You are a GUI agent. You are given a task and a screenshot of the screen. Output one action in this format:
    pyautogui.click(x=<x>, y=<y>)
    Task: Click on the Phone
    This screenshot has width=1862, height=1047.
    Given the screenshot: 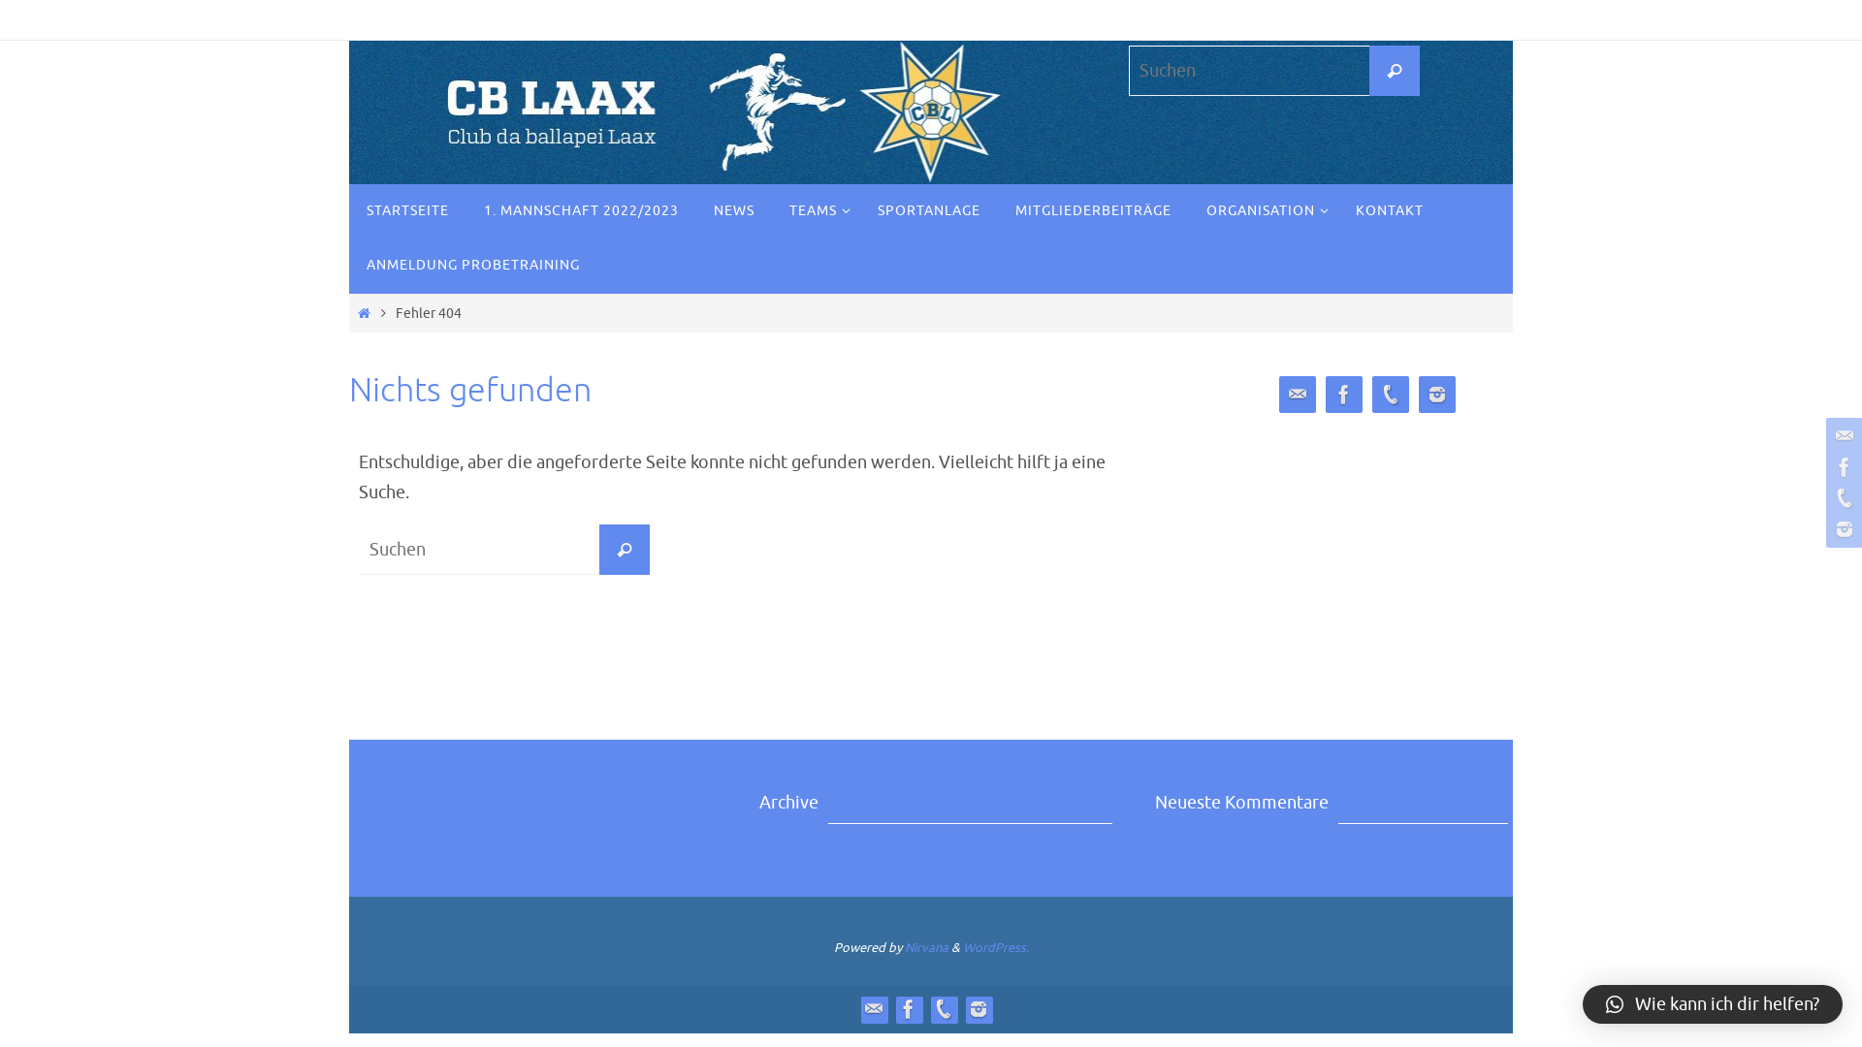 What is the action you would take?
    pyautogui.click(x=1391, y=396)
    